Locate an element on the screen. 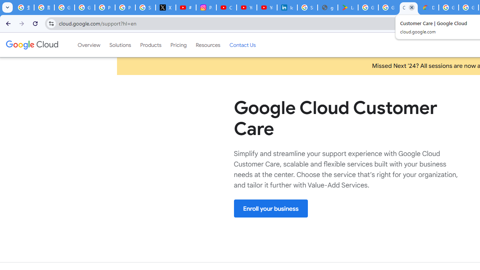 This screenshot has width=480, height=270. Pricing is located at coordinates (178, 45).